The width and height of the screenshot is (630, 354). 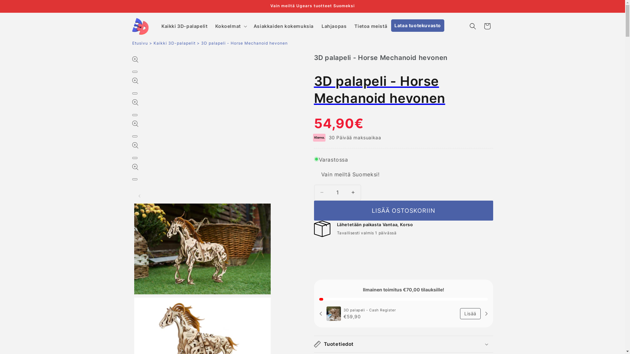 What do you see at coordinates (283, 26) in the screenshot?
I see `Asiakkaiden kokemuksia` at bounding box center [283, 26].